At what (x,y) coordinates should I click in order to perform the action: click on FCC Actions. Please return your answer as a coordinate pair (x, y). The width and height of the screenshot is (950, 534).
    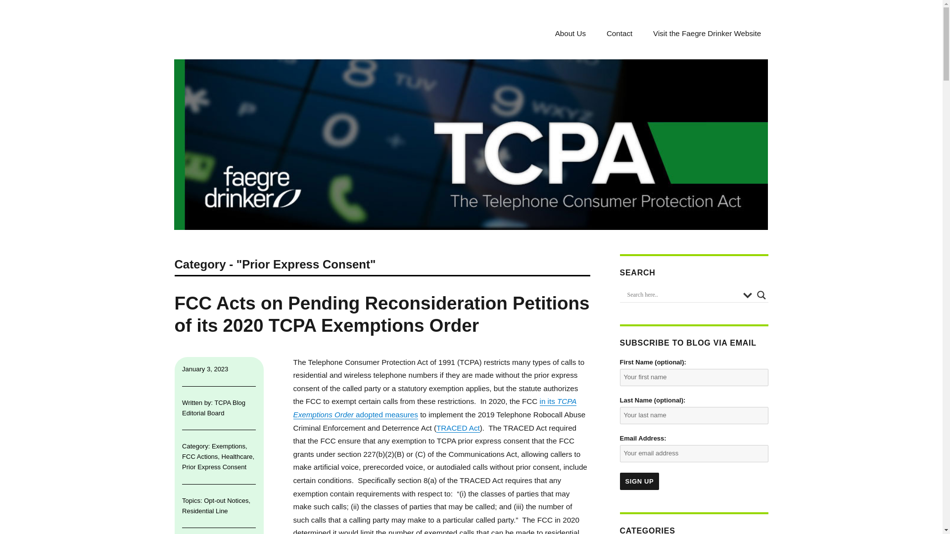
    Looking at the image, I should click on (200, 456).